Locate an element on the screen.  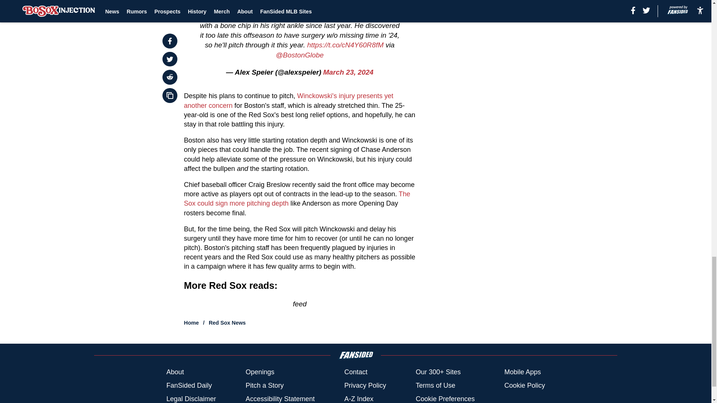
Red Sox News is located at coordinates (227, 322).